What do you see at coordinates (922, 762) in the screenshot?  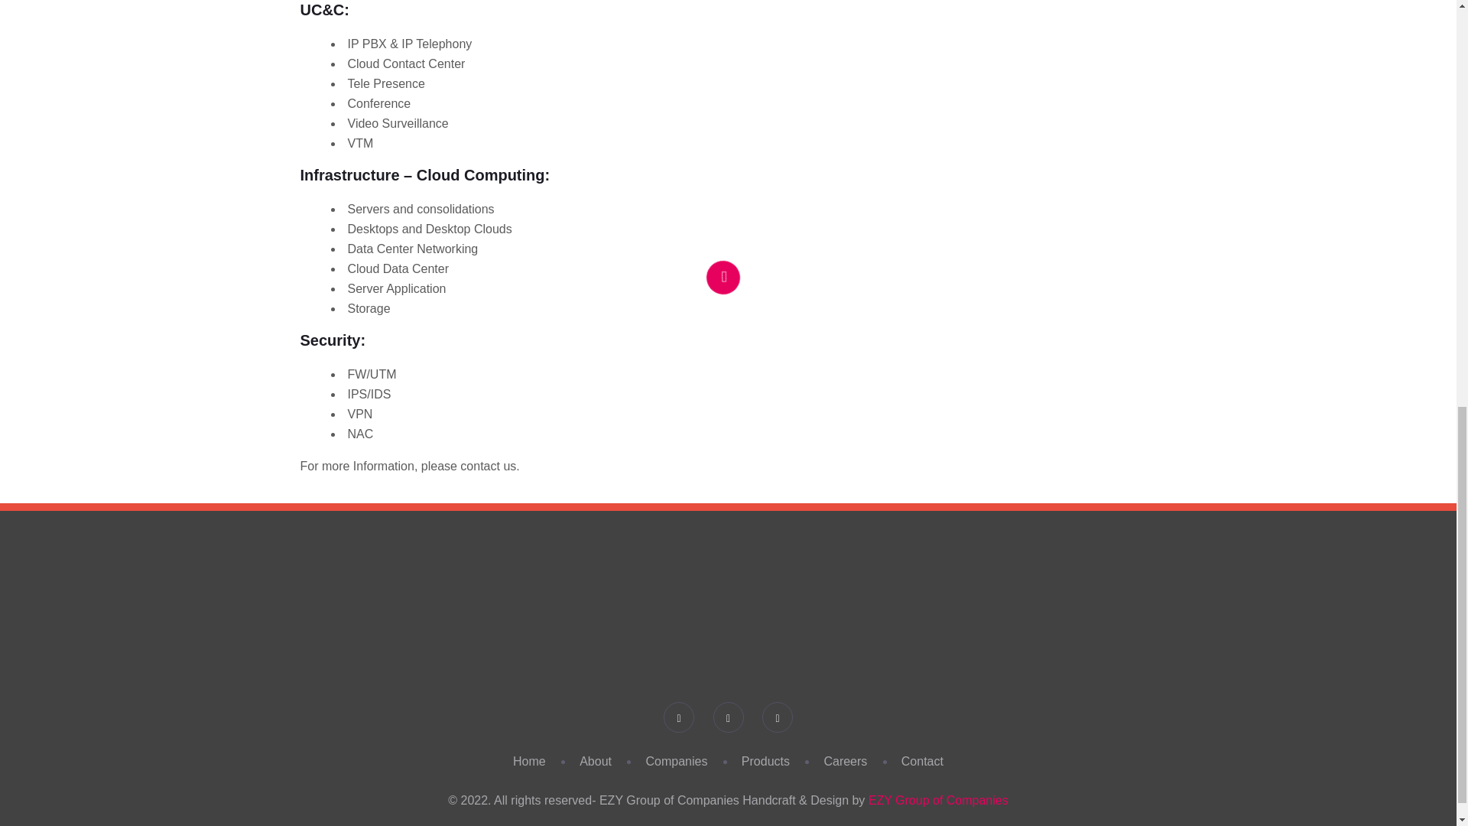 I see `Contact` at bounding box center [922, 762].